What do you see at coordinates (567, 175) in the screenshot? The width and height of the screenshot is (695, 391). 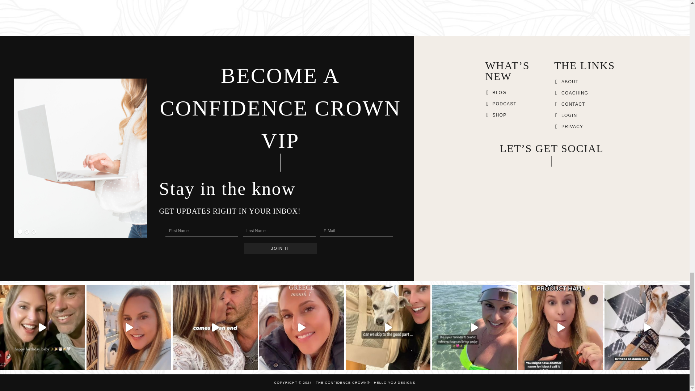 I see `Pinterest` at bounding box center [567, 175].